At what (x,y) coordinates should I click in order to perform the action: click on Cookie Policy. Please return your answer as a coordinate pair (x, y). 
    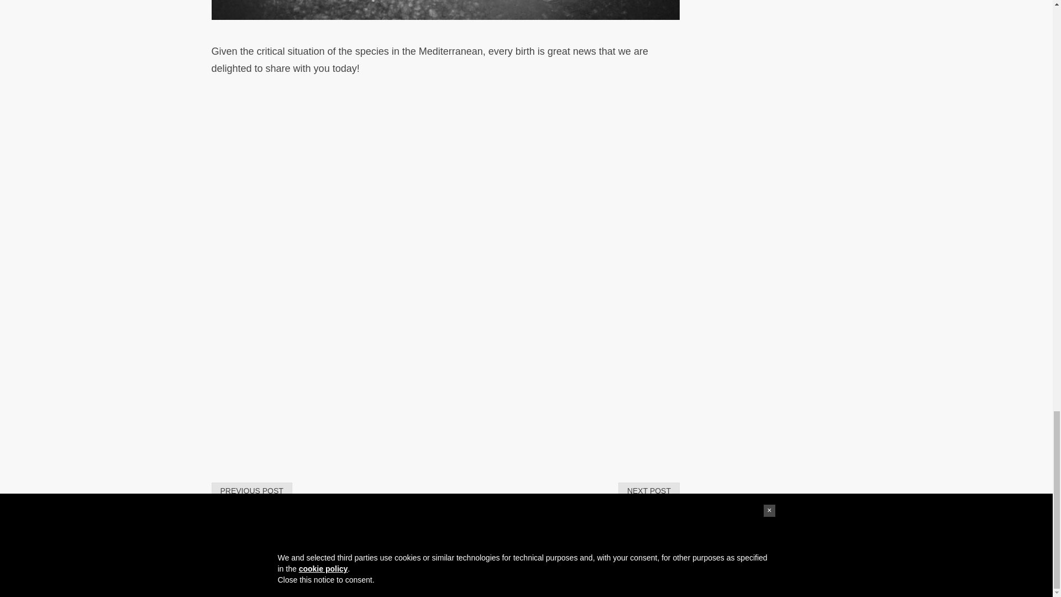
    Looking at the image, I should click on (550, 580).